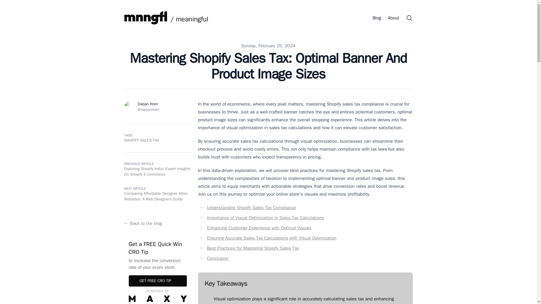 Image resolution: width=541 pixels, height=304 pixels. What do you see at coordinates (393, 18) in the screenshot?
I see `About` at bounding box center [393, 18].